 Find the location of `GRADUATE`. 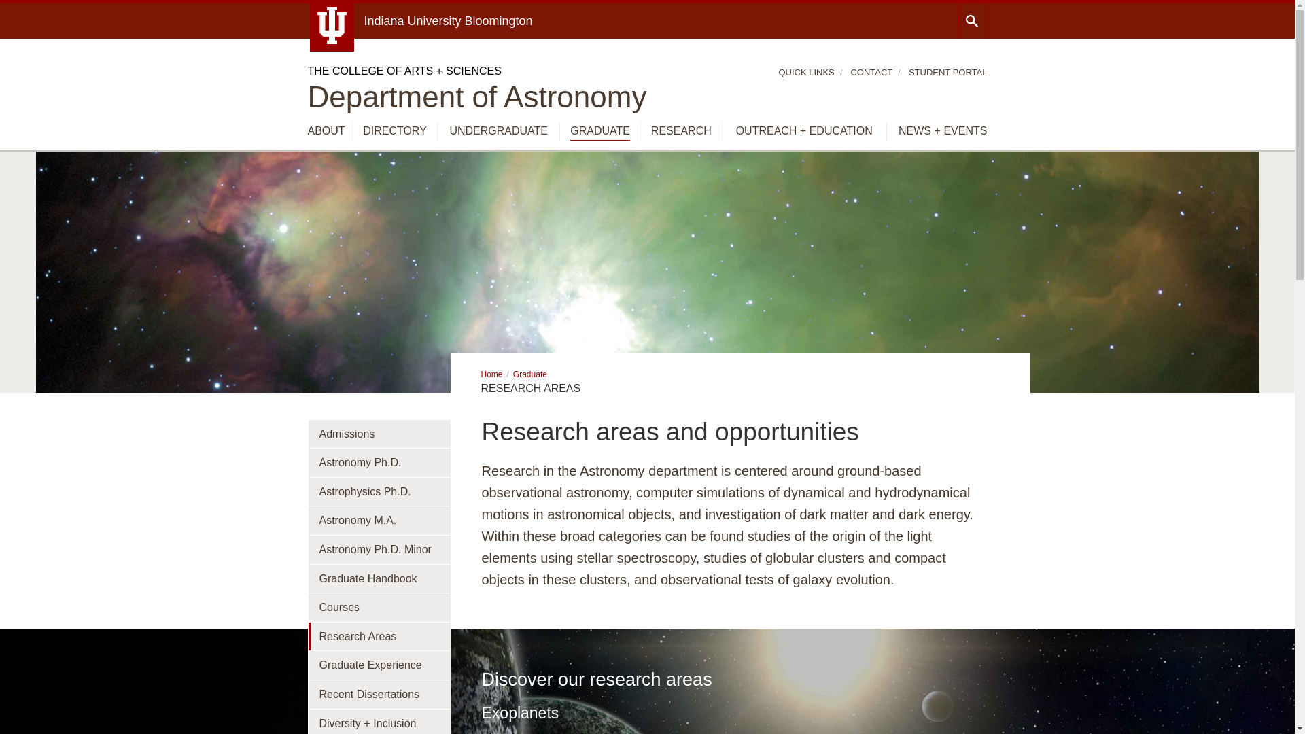

GRADUATE is located at coordinates (600, 132).